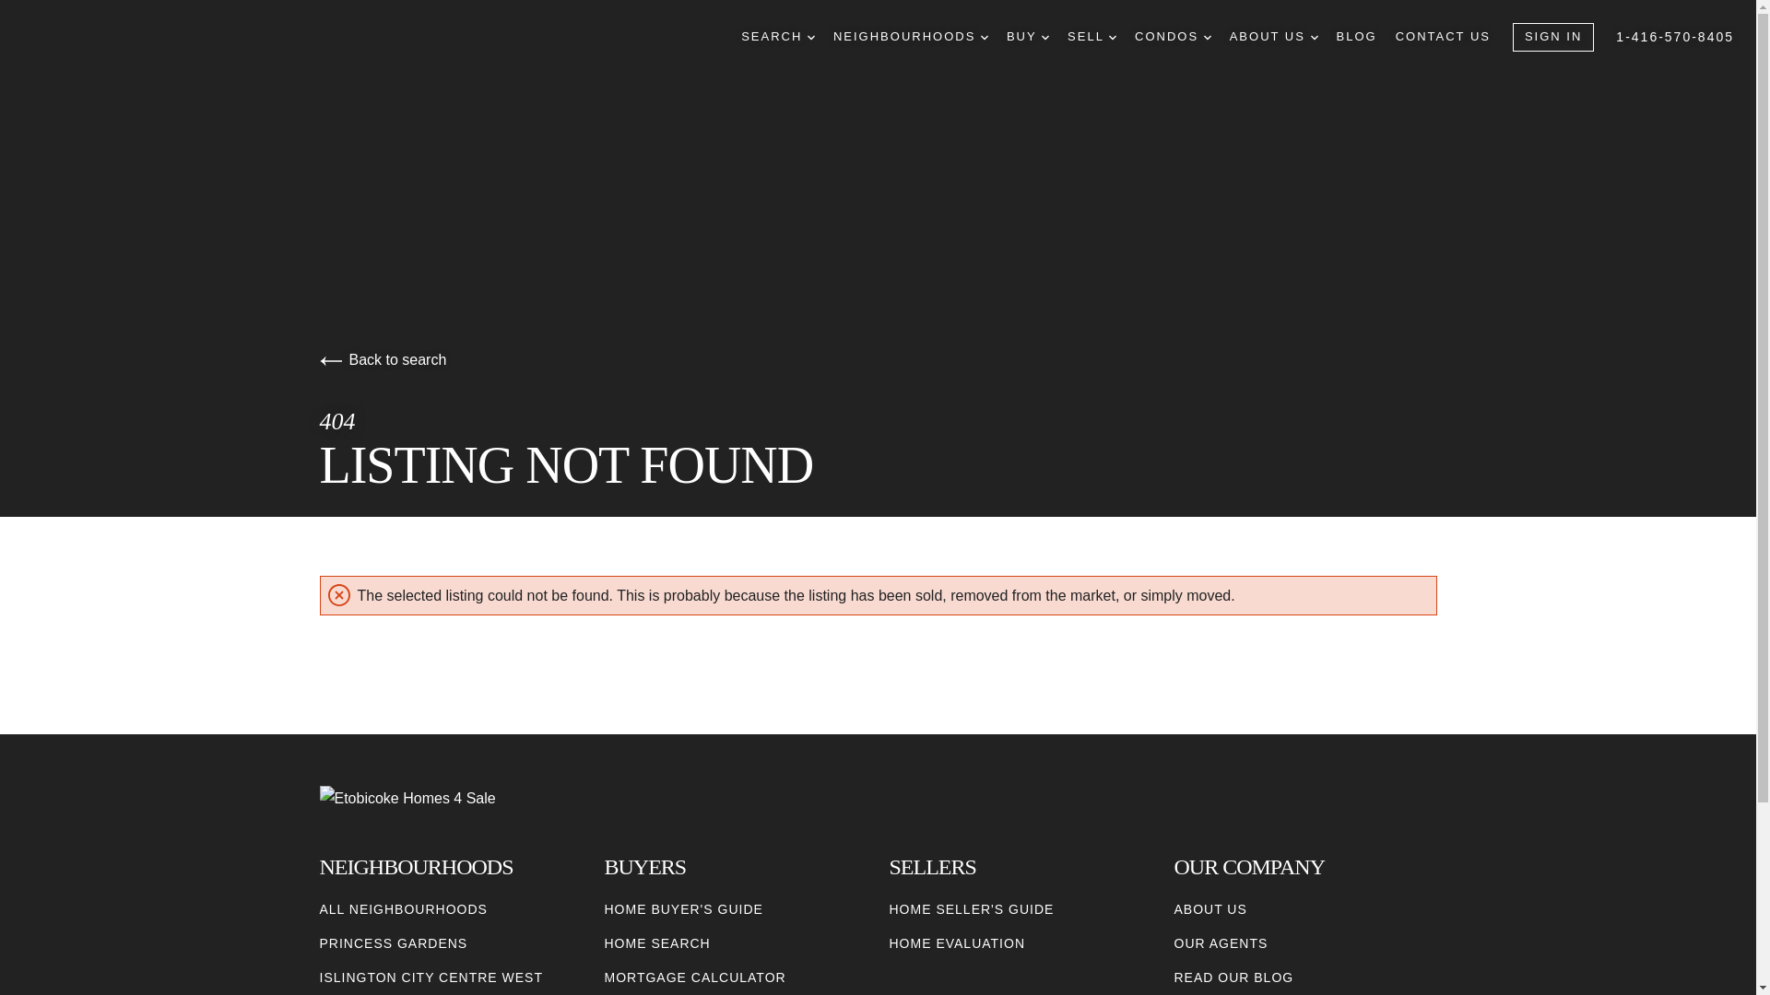 This screenshot has height=995, width=1770. I want to click on DROPDOWN ARROW, so click(810, 37).